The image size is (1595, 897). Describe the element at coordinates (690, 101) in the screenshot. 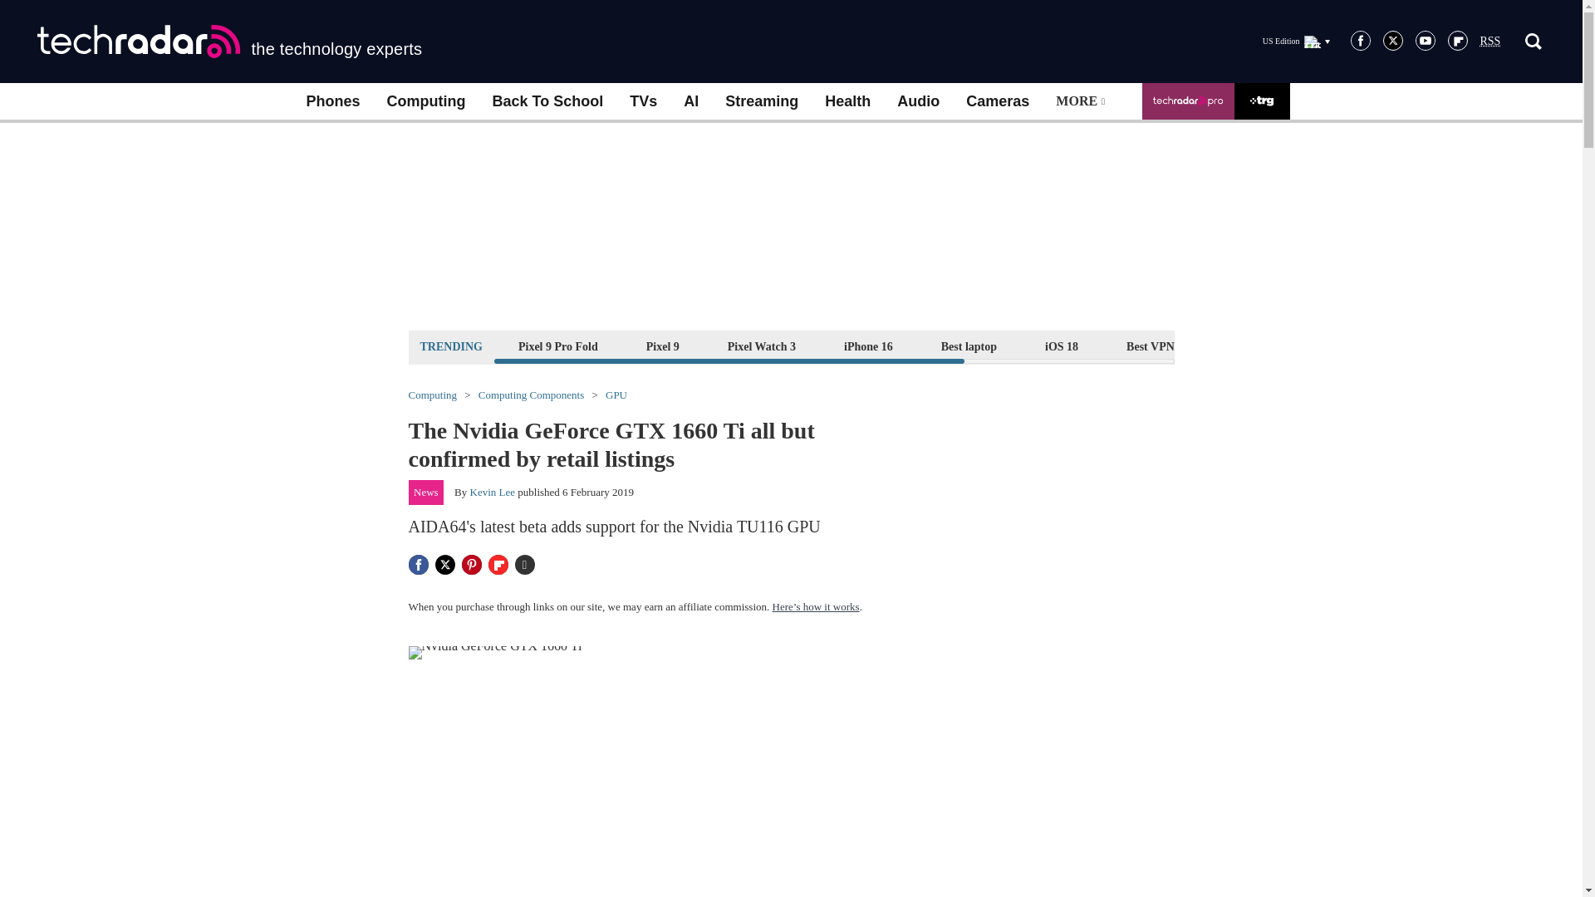

I see `AI` at that location.